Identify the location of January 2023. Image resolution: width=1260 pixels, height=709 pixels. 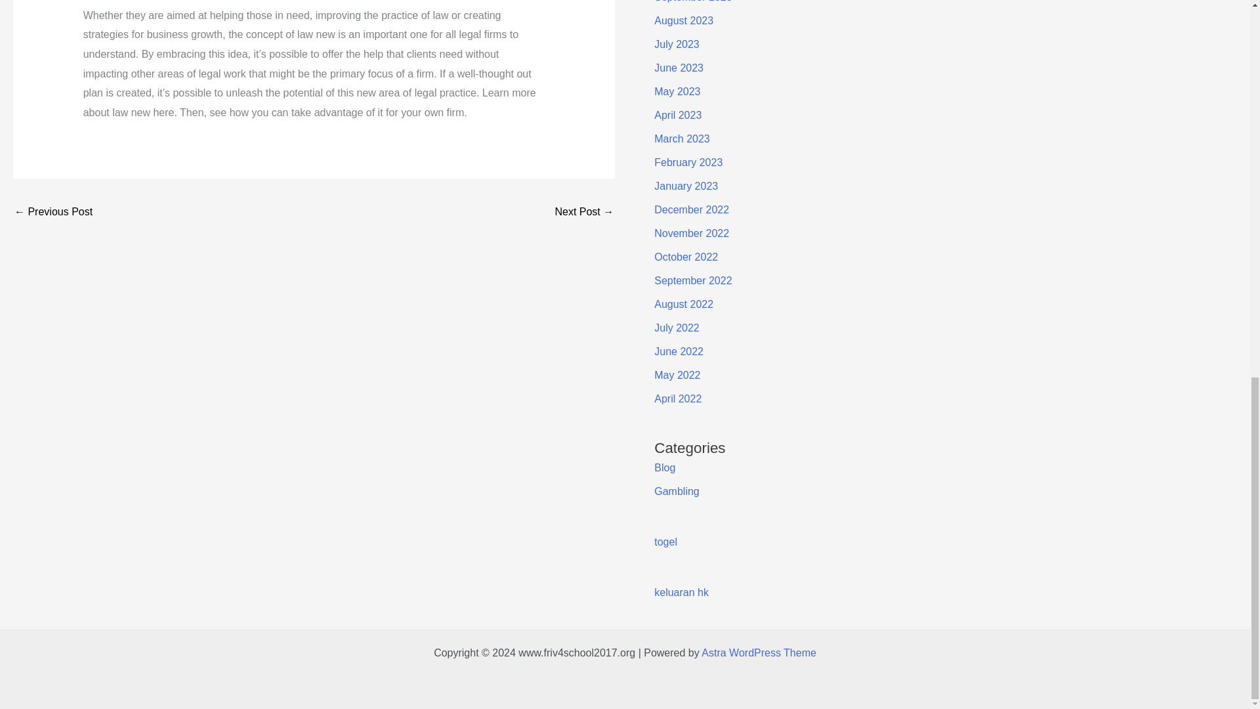
(686, 186).